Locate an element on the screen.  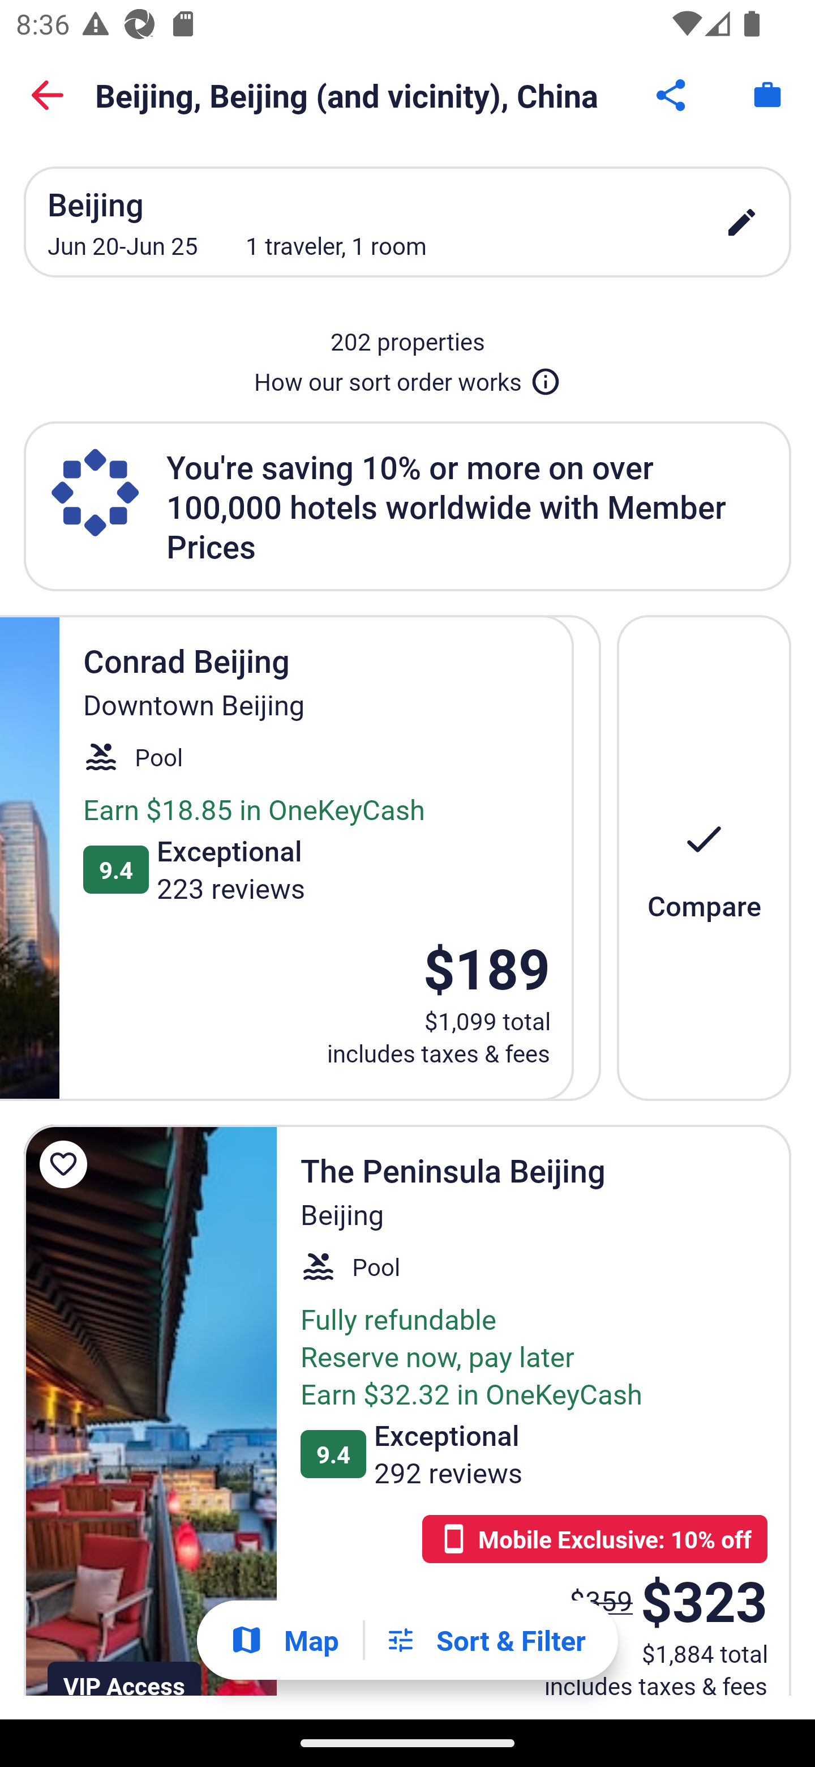
Beijing Jun 20-Jun 25 1 traveler, 1 room edit is located at coordinates (407, 221).